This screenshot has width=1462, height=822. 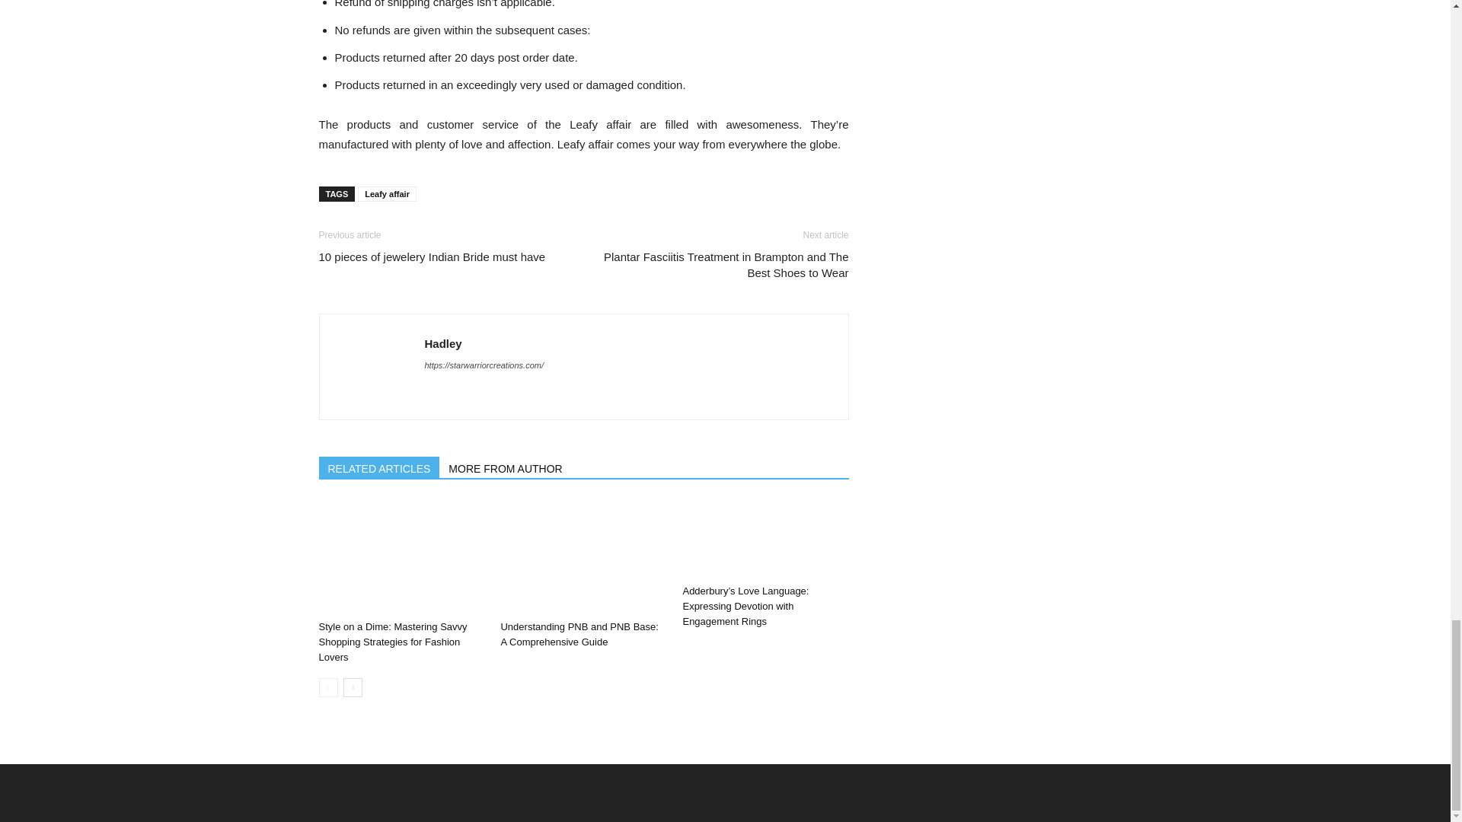 I want to click on Understanding PNB and PNB Base: A Comprehensive Guide, so click(x=583, y=556).